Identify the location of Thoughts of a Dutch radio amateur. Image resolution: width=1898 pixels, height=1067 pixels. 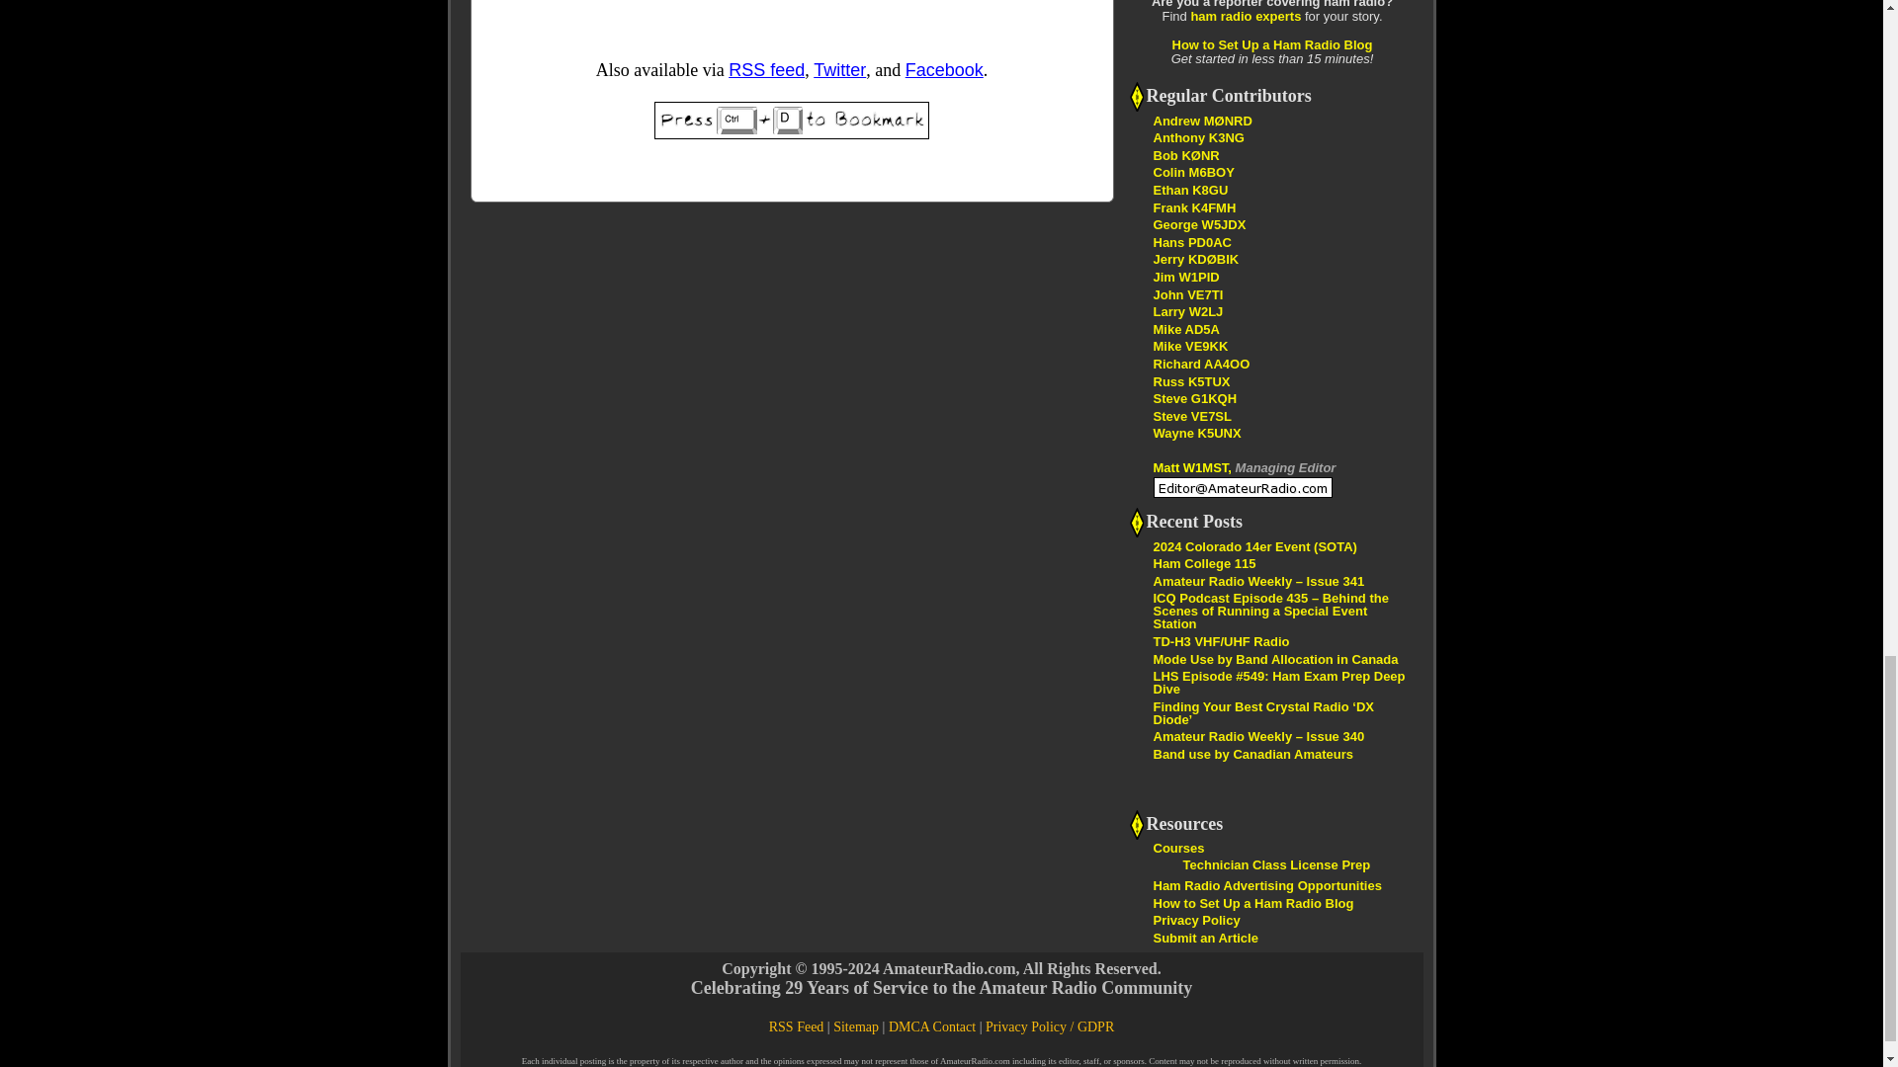
(1190, 241).